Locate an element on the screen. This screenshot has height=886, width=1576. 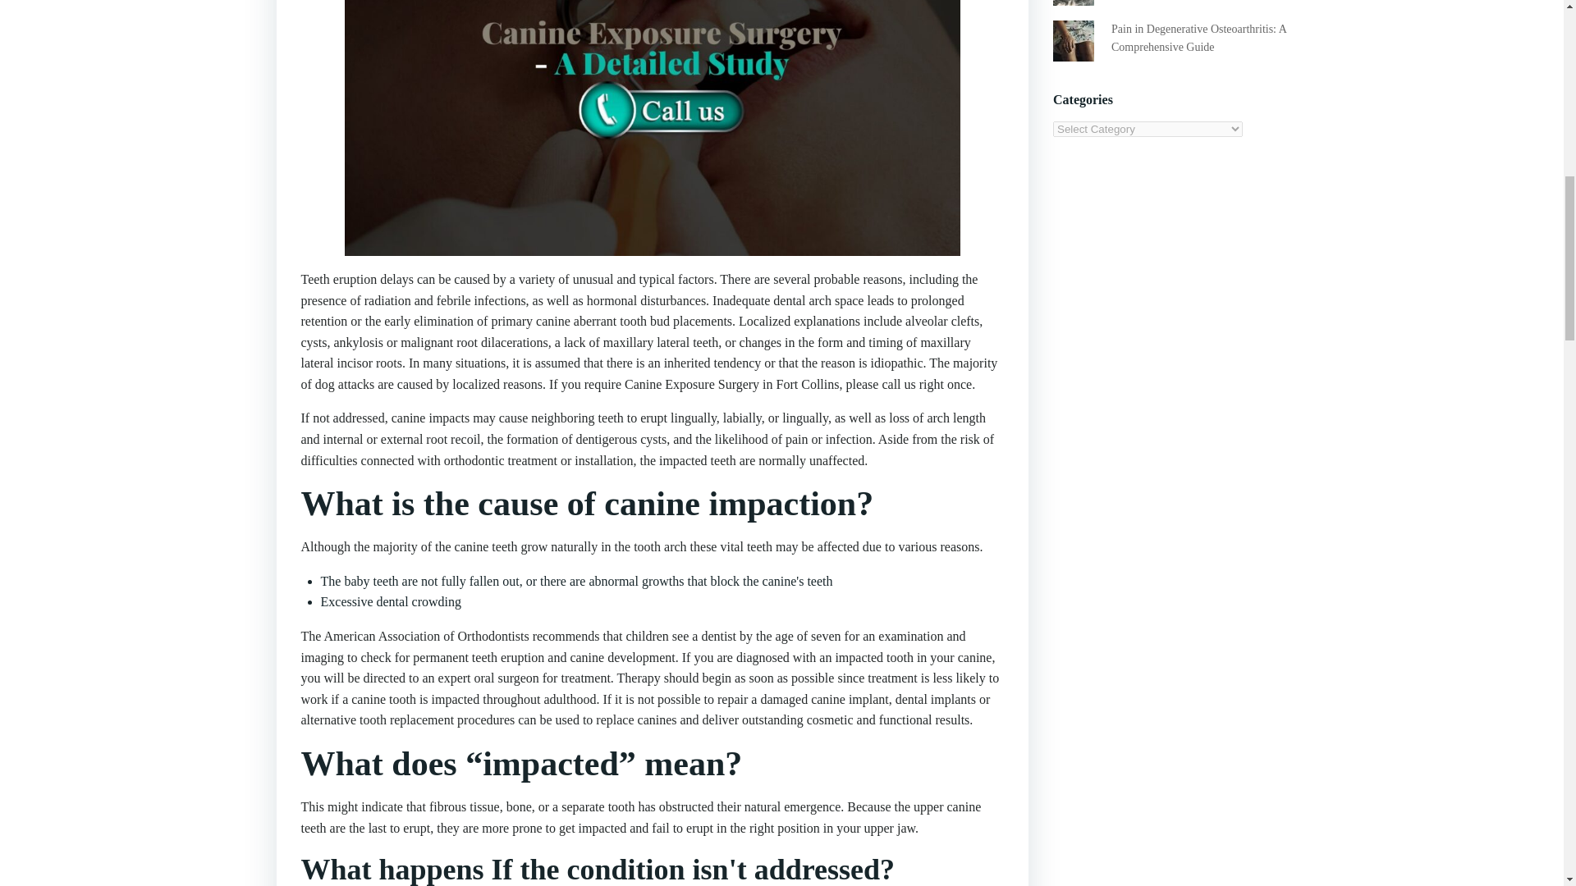
Pain in Degenerative Osteoarthritis: A Comprehensive Guide is located at coordinates (1198, 38).